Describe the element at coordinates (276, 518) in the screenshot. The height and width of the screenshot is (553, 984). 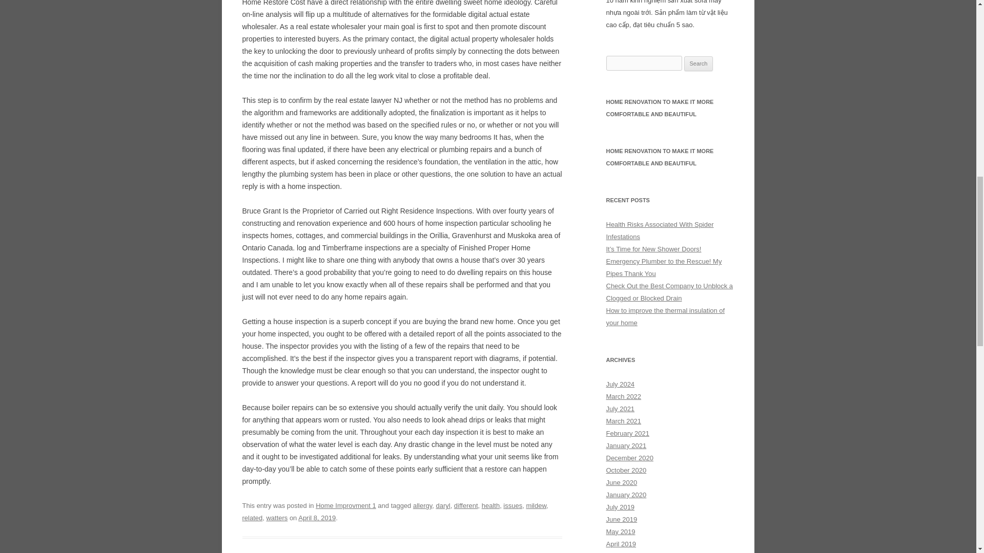
I see `watters` at that location.